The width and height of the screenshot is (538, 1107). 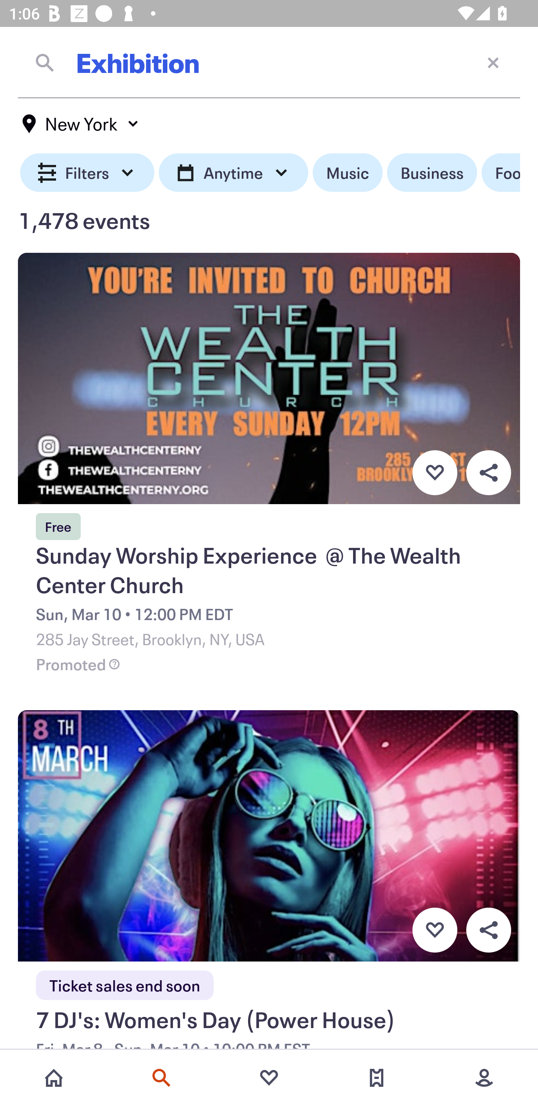 I want to click on Favorite button, so click(x=435, y=930).